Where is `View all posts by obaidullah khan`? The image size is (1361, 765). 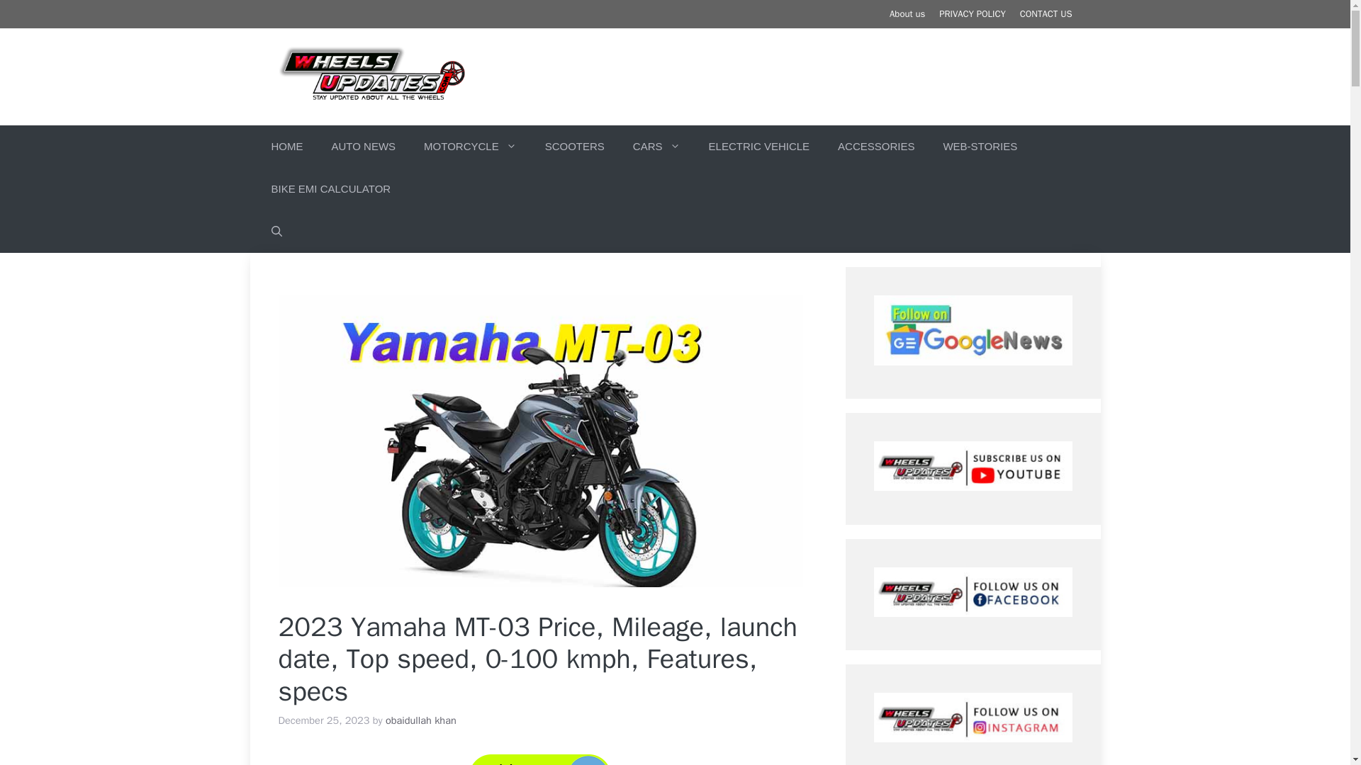 View all posts by obaidullah khan is located at coordinates (420, 720).